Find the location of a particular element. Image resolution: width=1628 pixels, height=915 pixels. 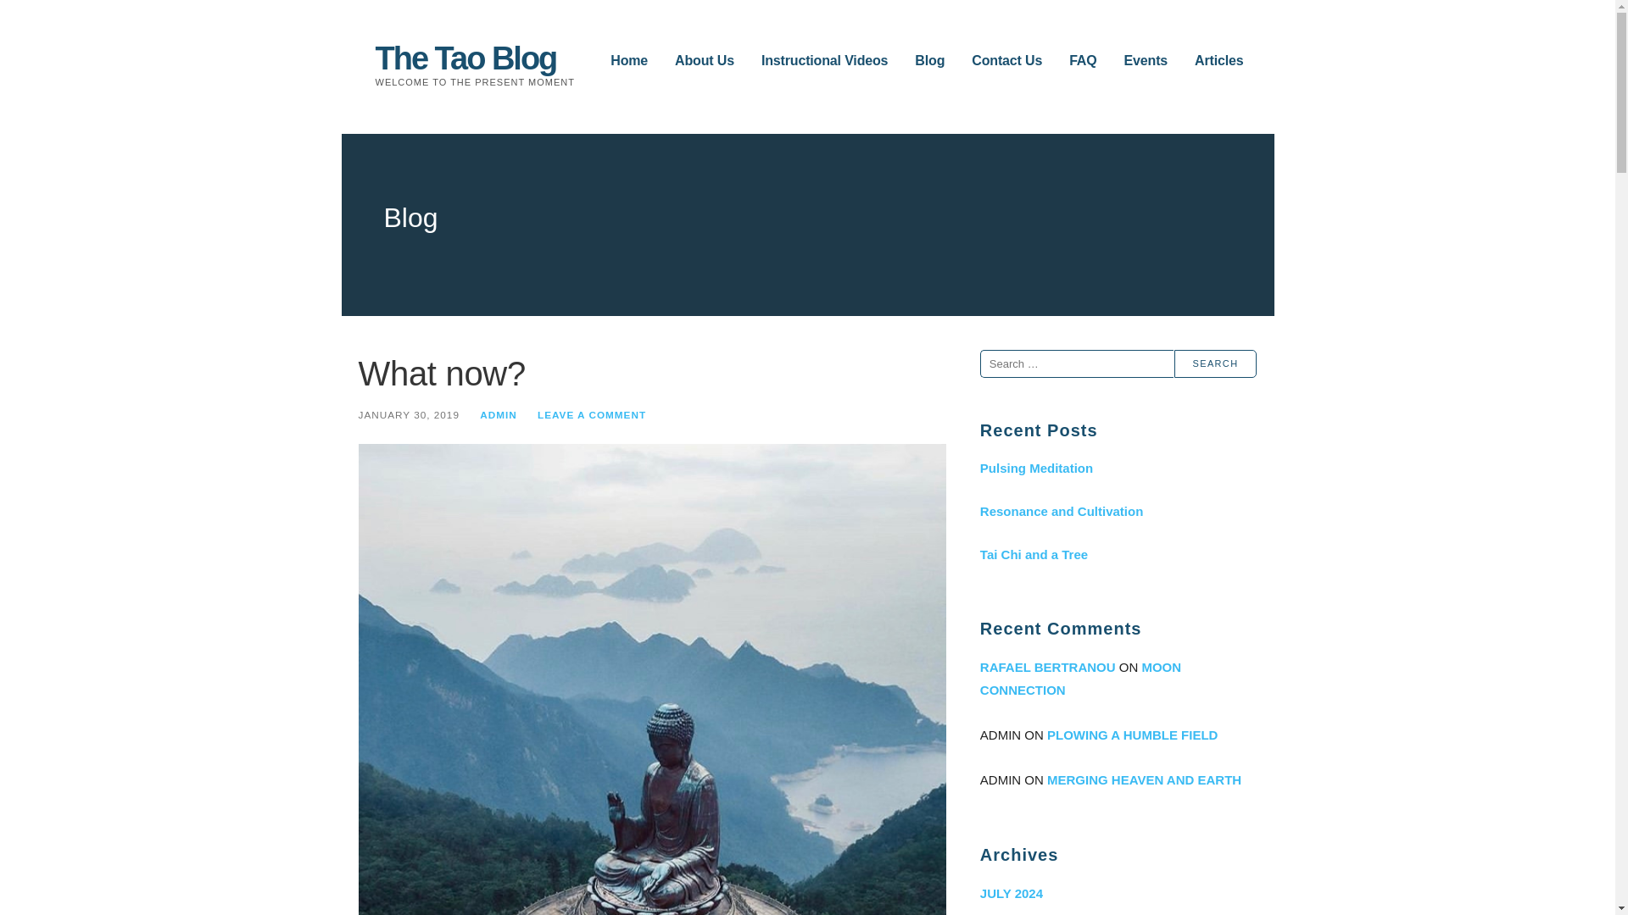

RAFAEL BERTRANOU is located at coordinates (1047, 666).